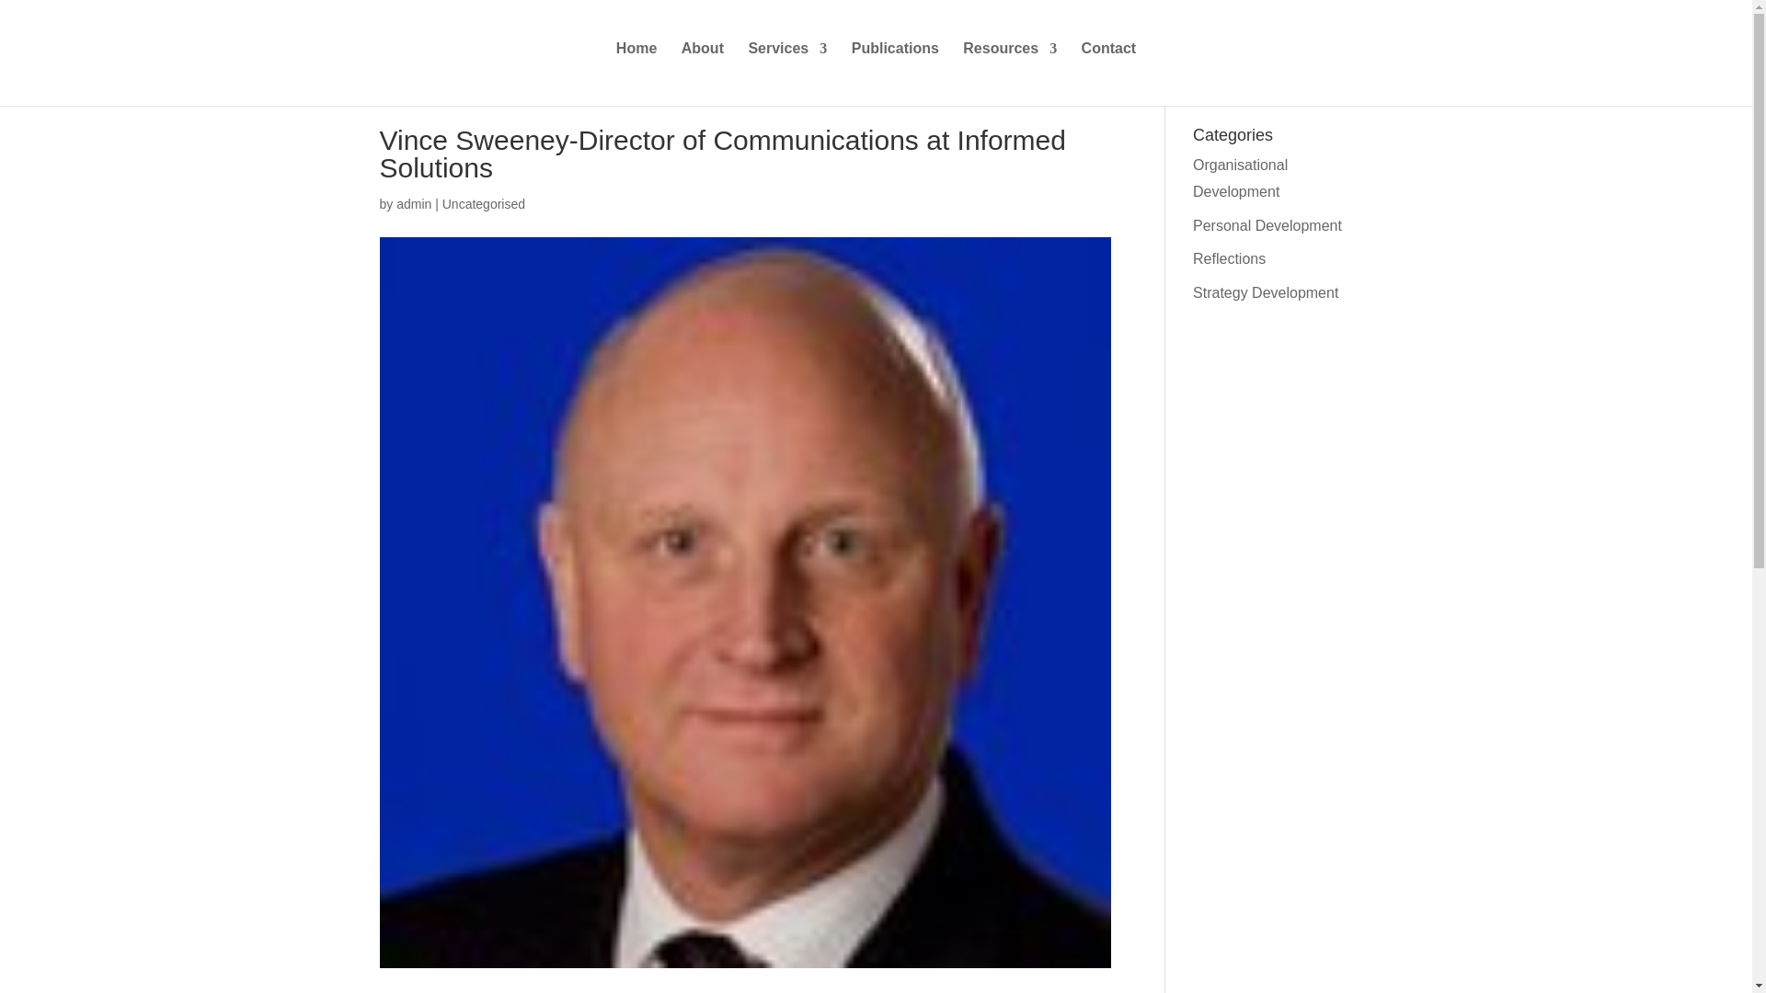  I want to click on Publications, so click(895, 69).